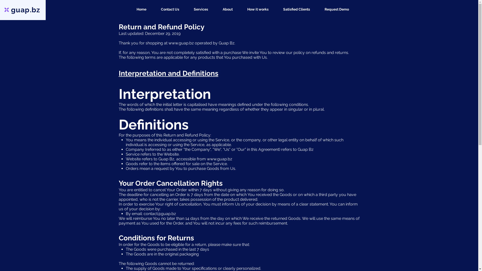 This screenshot has width=482, height=271. I want to click on Contact Us, so click(167, 9).